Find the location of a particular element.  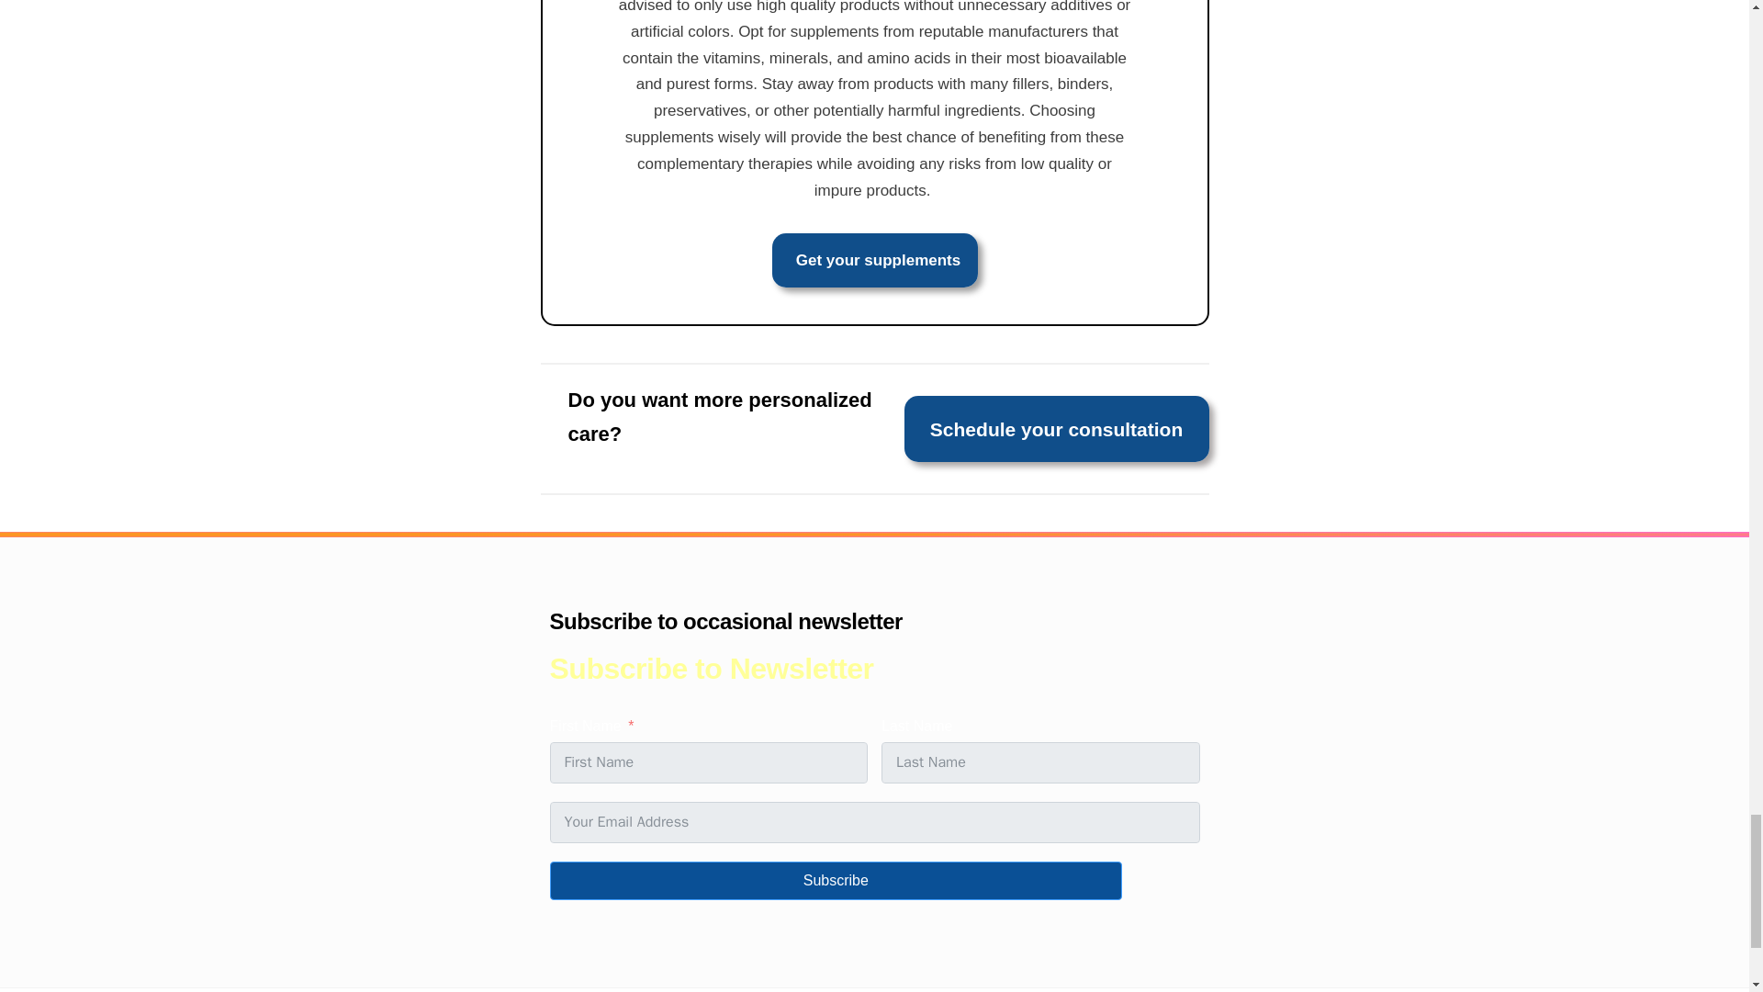

Get your supplements is located at coordinates (874, 260).